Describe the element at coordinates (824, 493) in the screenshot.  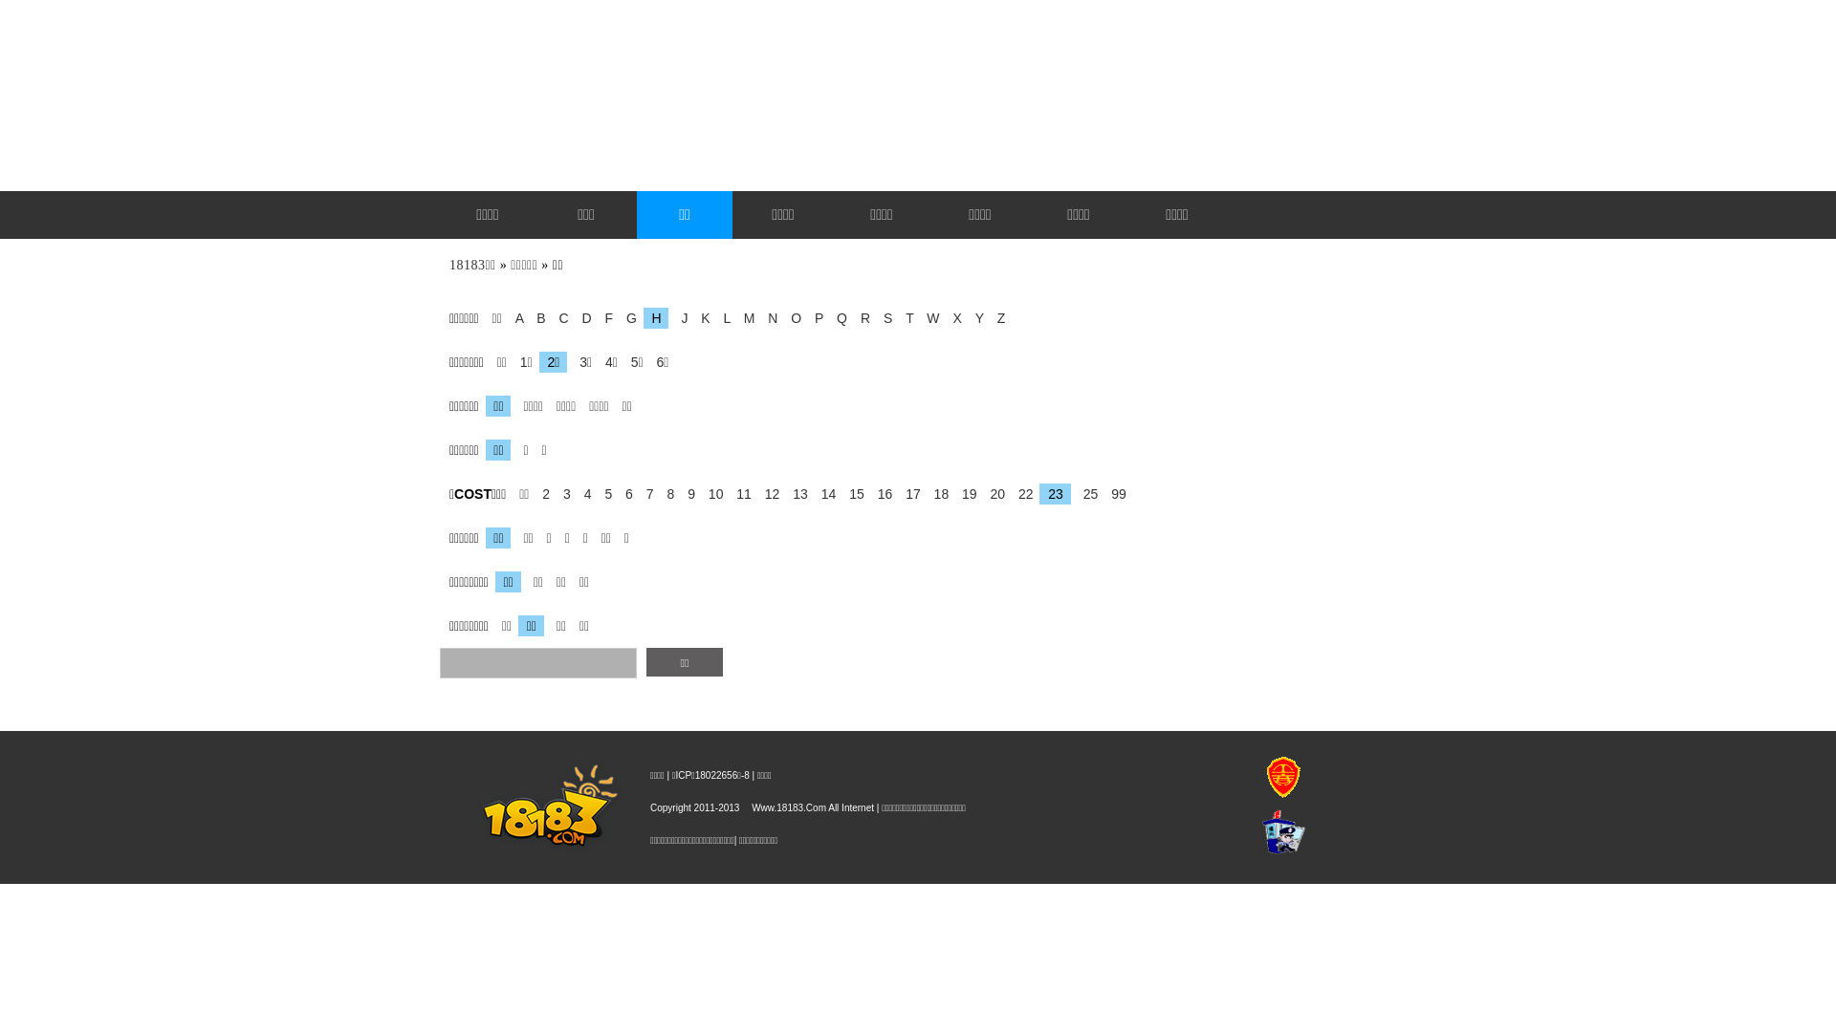
I see `14` at that location.